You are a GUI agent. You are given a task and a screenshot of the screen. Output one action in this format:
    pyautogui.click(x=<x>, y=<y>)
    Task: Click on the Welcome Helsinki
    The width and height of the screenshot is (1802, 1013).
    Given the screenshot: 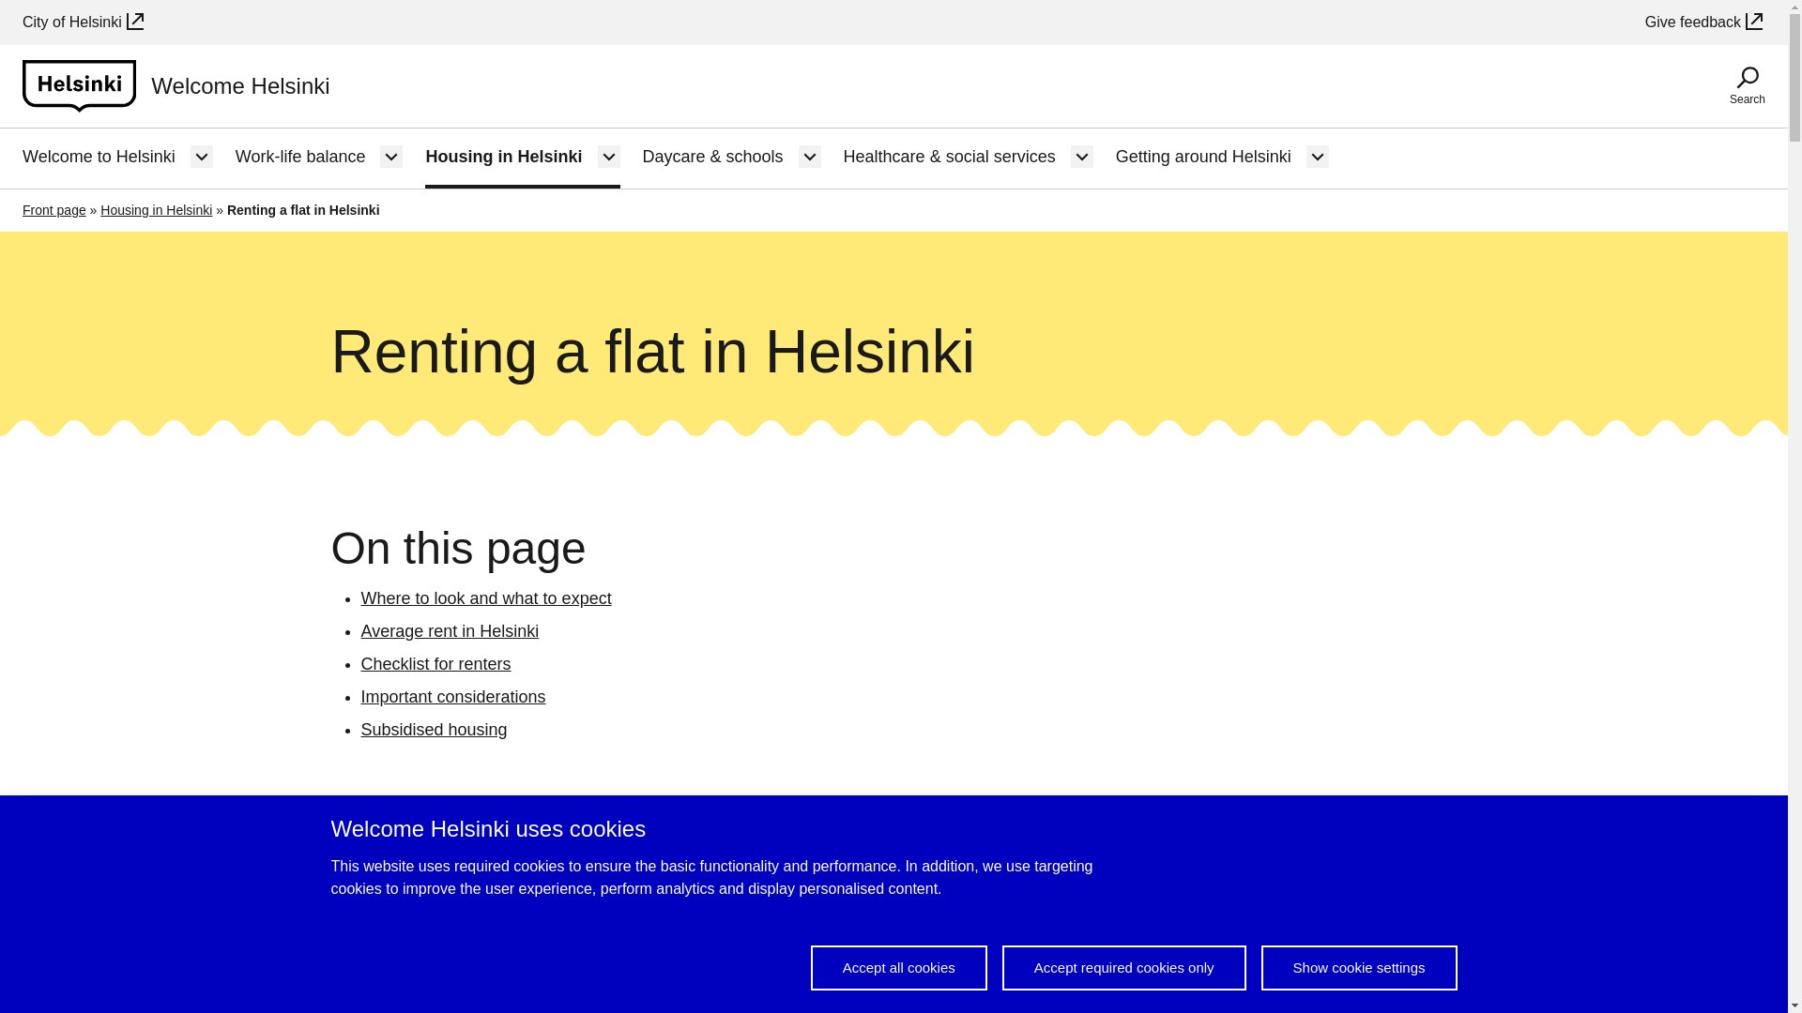 What is the action you would take?
    pyautogui.click(x=176, y=85)
    